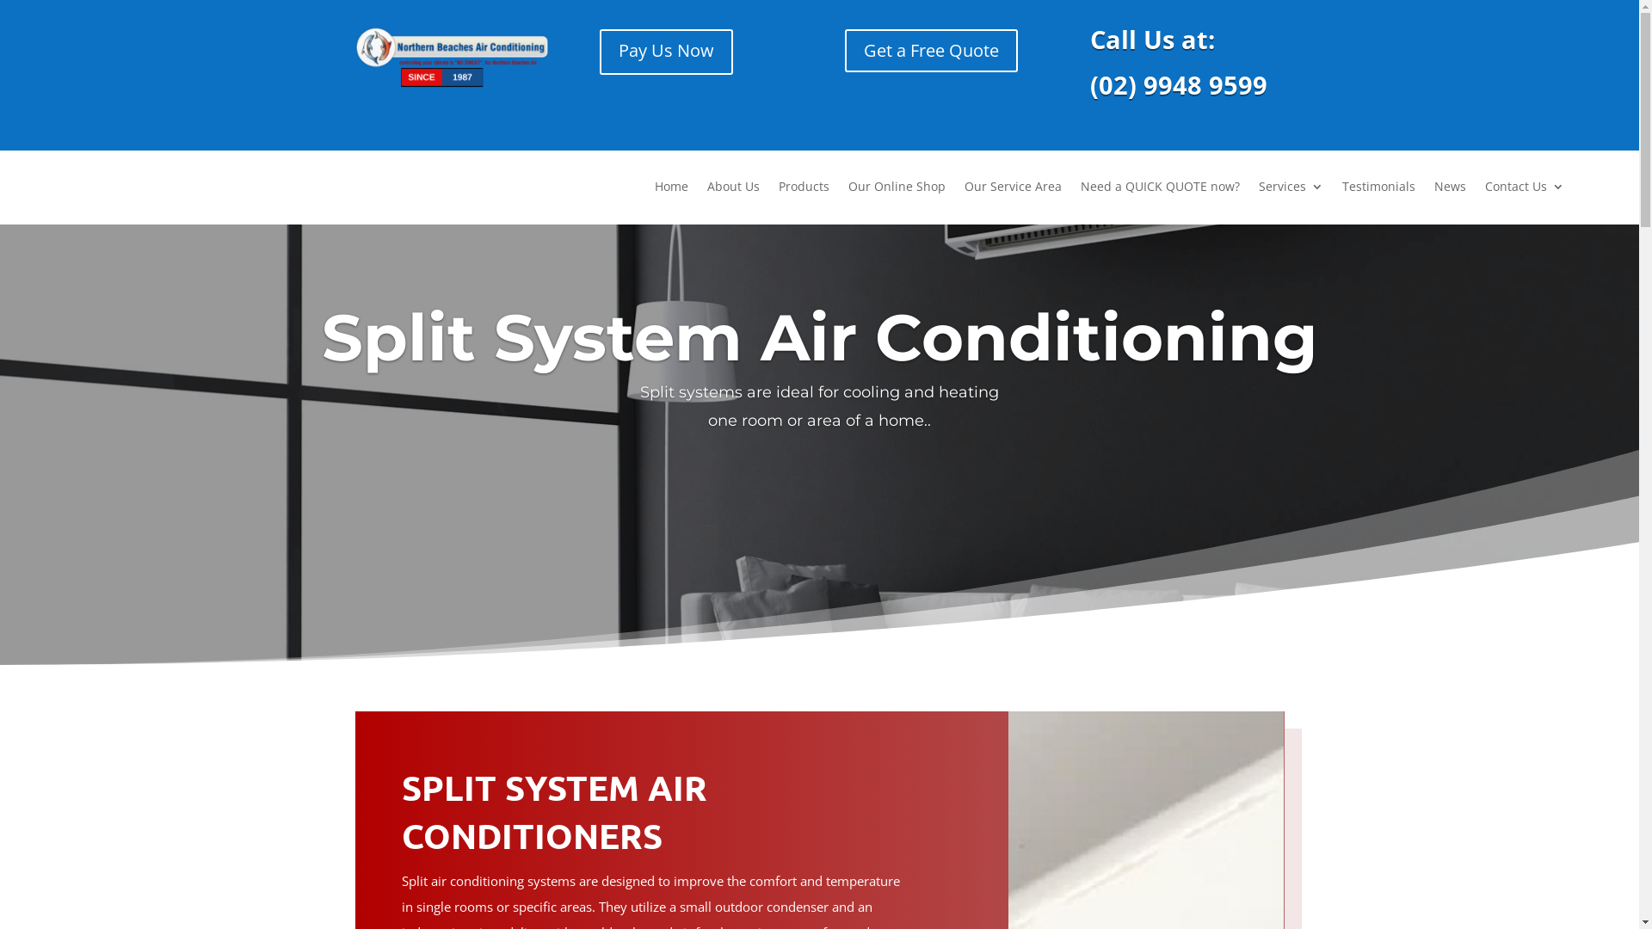 The image size is (1652, 929). Describe the element at coordinates (666, 52) in the screenshot. I see `Pay Us Now` at that location.